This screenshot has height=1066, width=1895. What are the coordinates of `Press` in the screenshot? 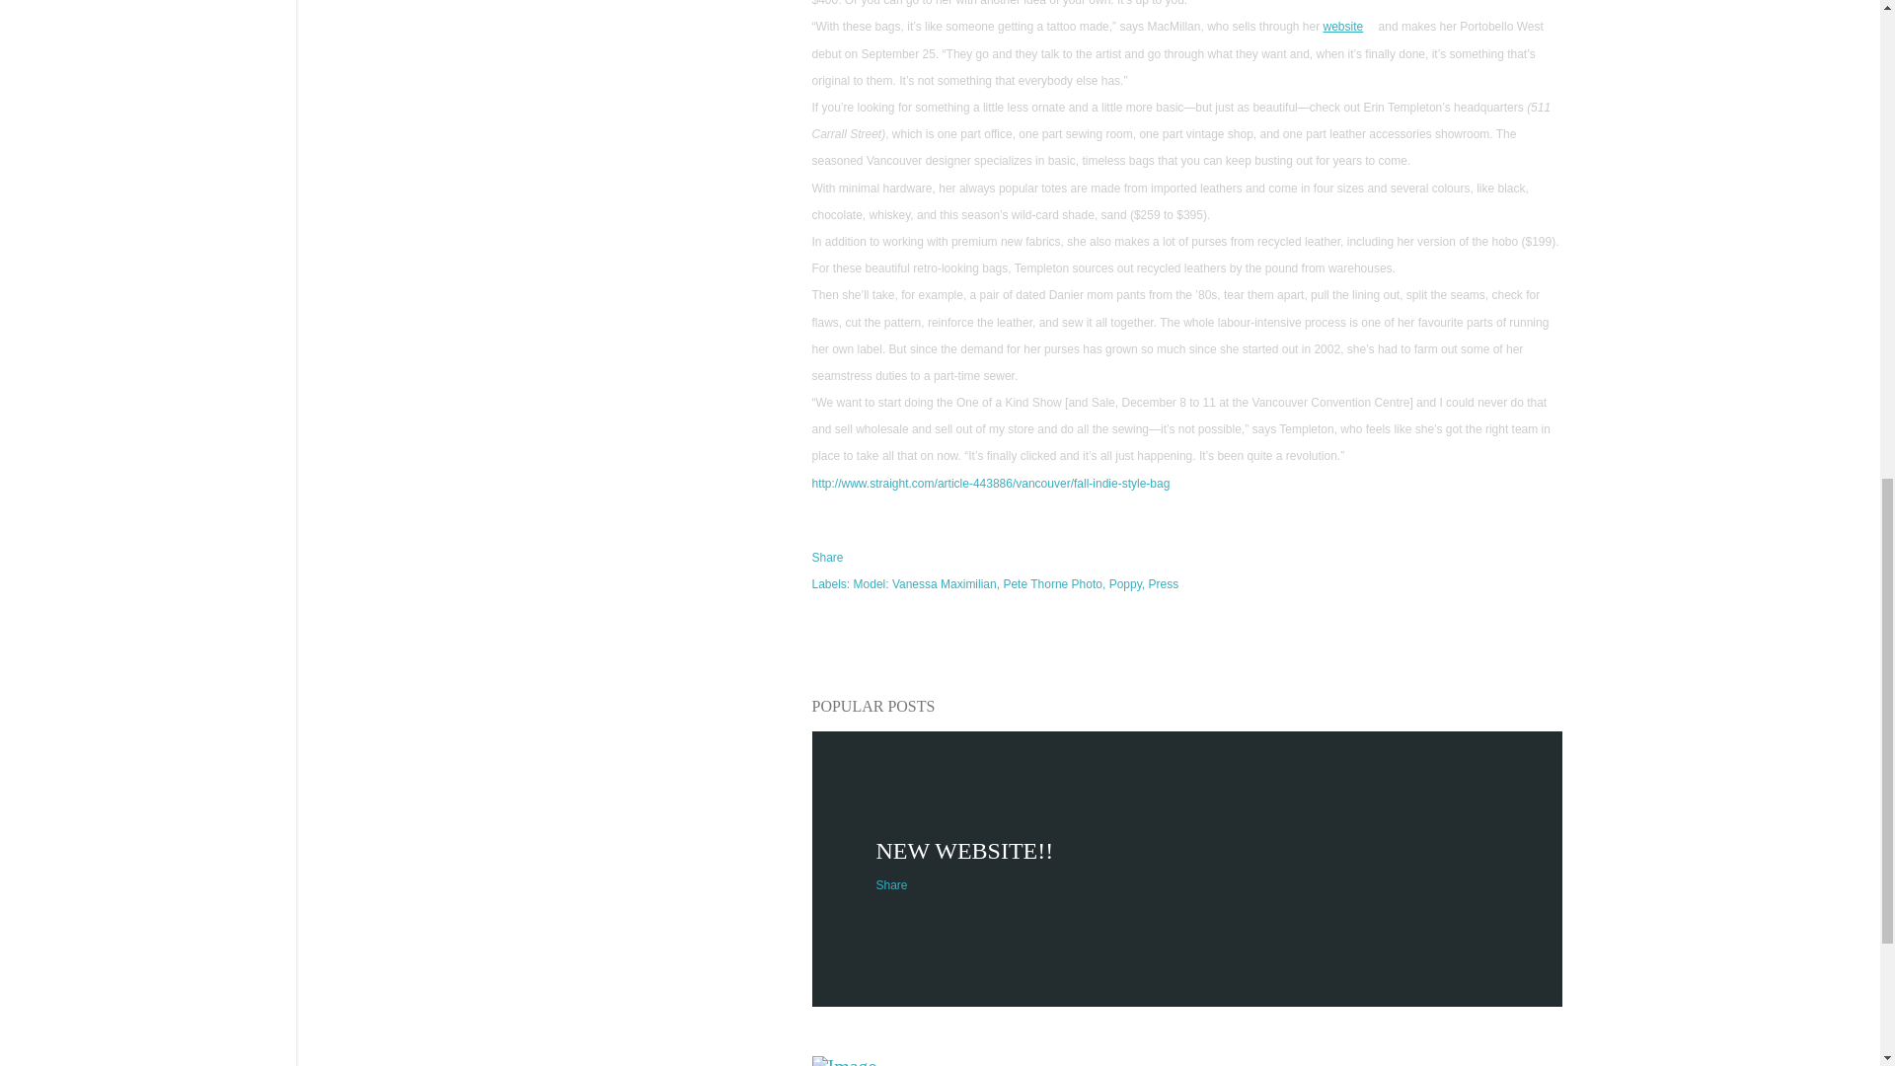 It's located at (1163, 584).